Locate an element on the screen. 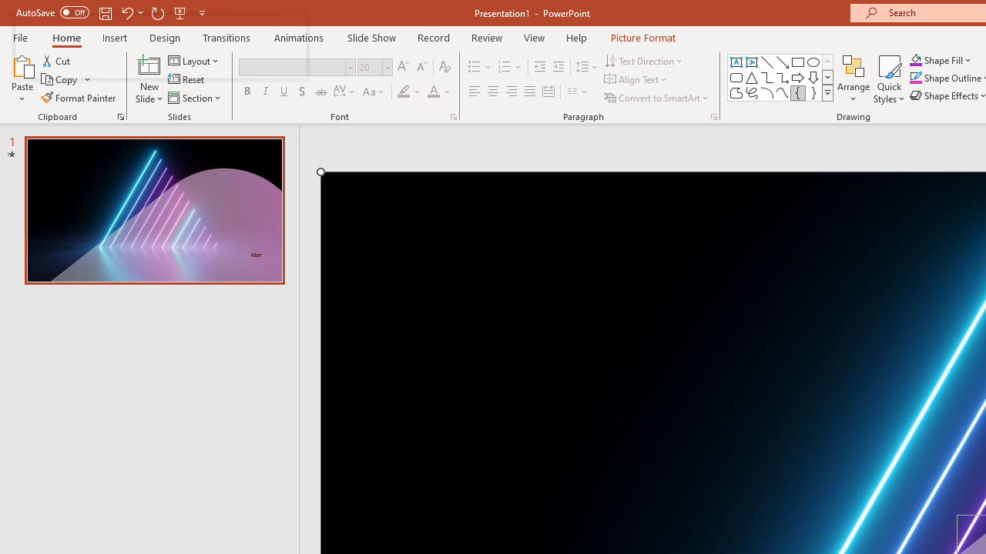  Justify is located at coordinates (530, 92).